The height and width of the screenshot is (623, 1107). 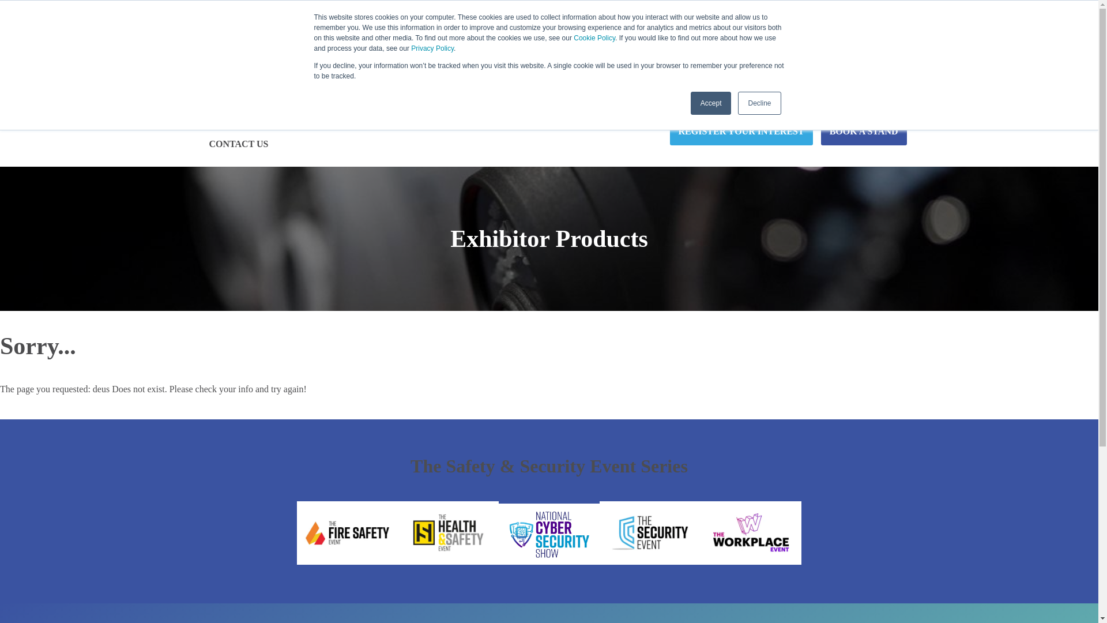 What do you see at coordinates (432, 48) in the screenshot?
I see `Privacy Policy` at bounding box center [432, 48].